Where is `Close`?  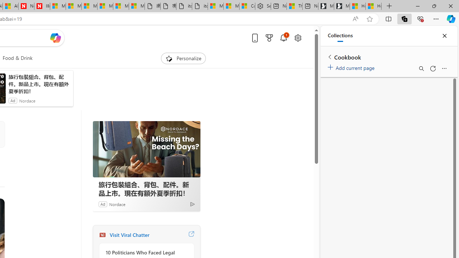
Close is located at coordinates (444, 36).